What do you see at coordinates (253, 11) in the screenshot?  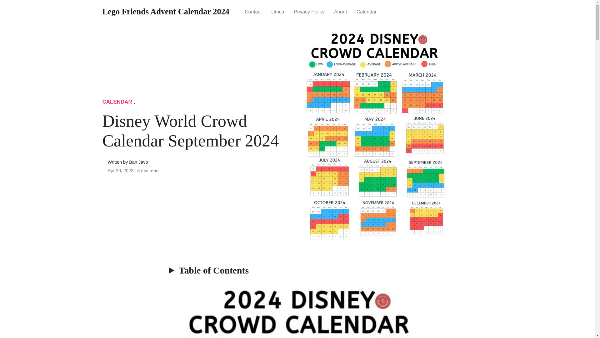 I see `Contact` at bounding box center [253, 11].